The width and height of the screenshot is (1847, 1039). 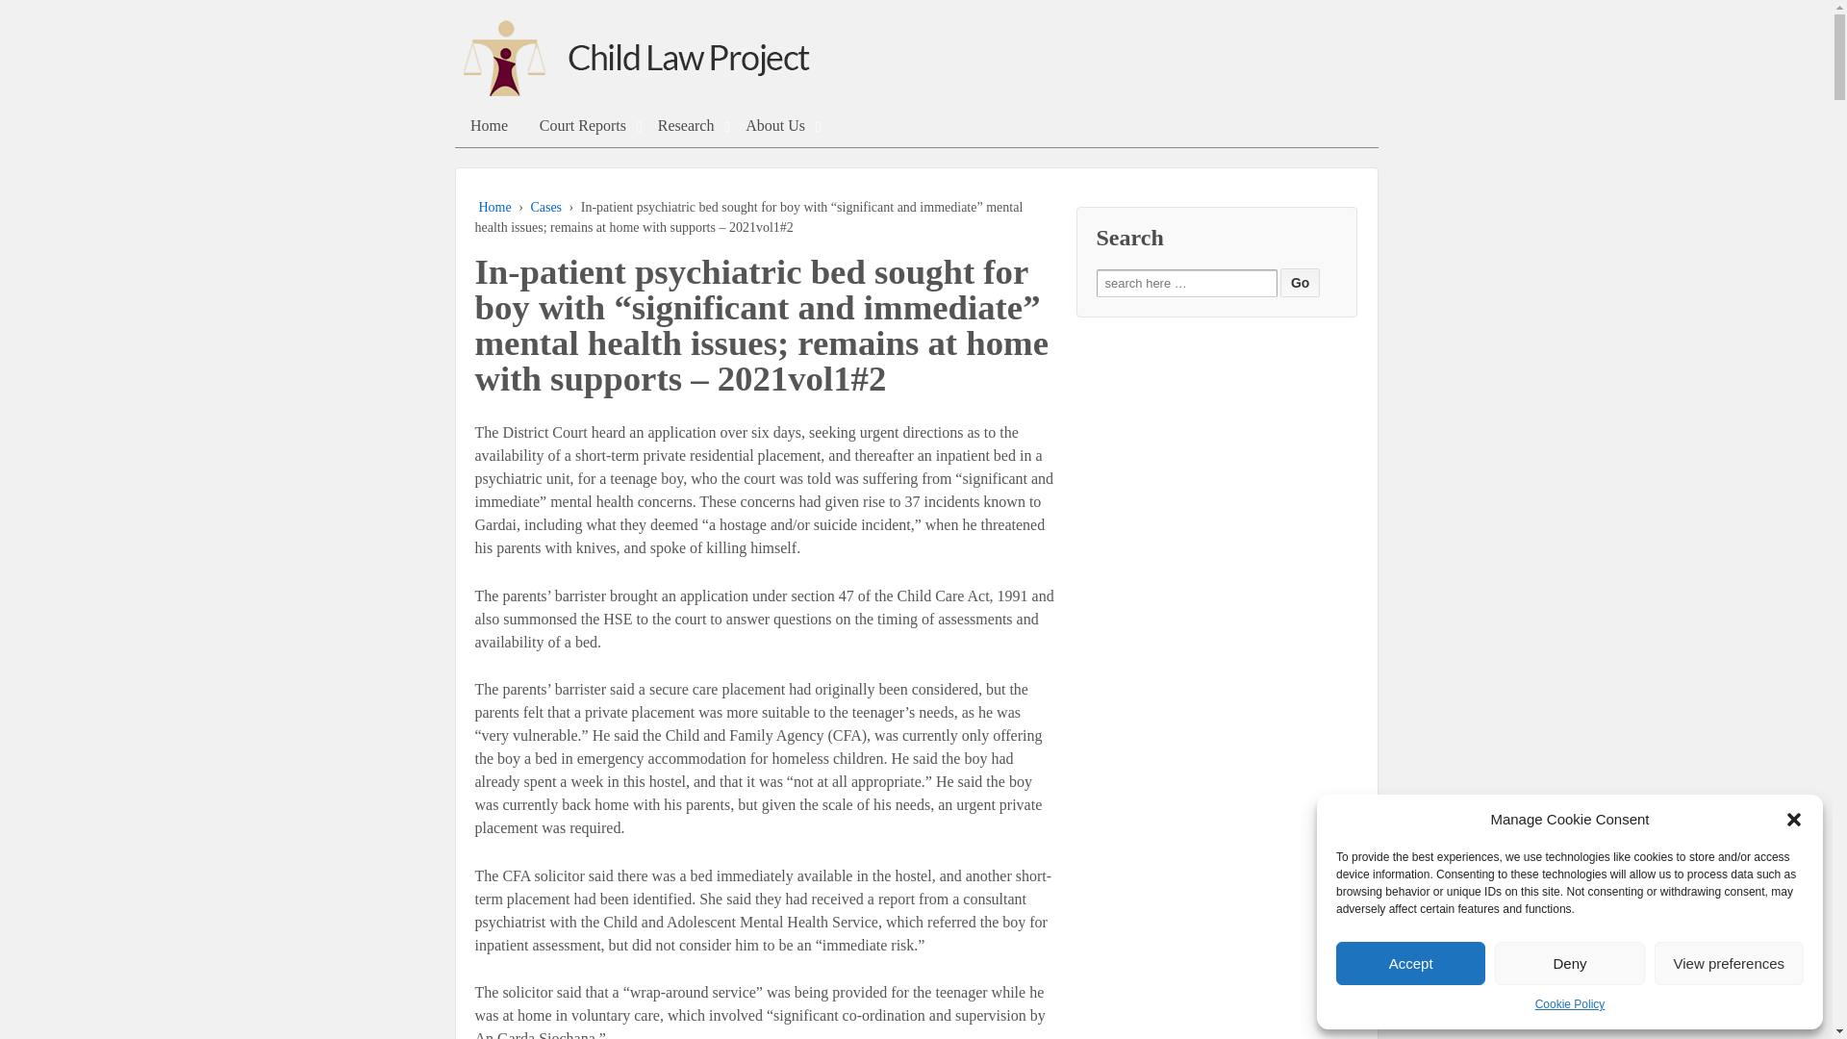 What do you see at coordinates (1300, 282) in the screenshot?
I see `Go` at bounding box center [1300, 282].